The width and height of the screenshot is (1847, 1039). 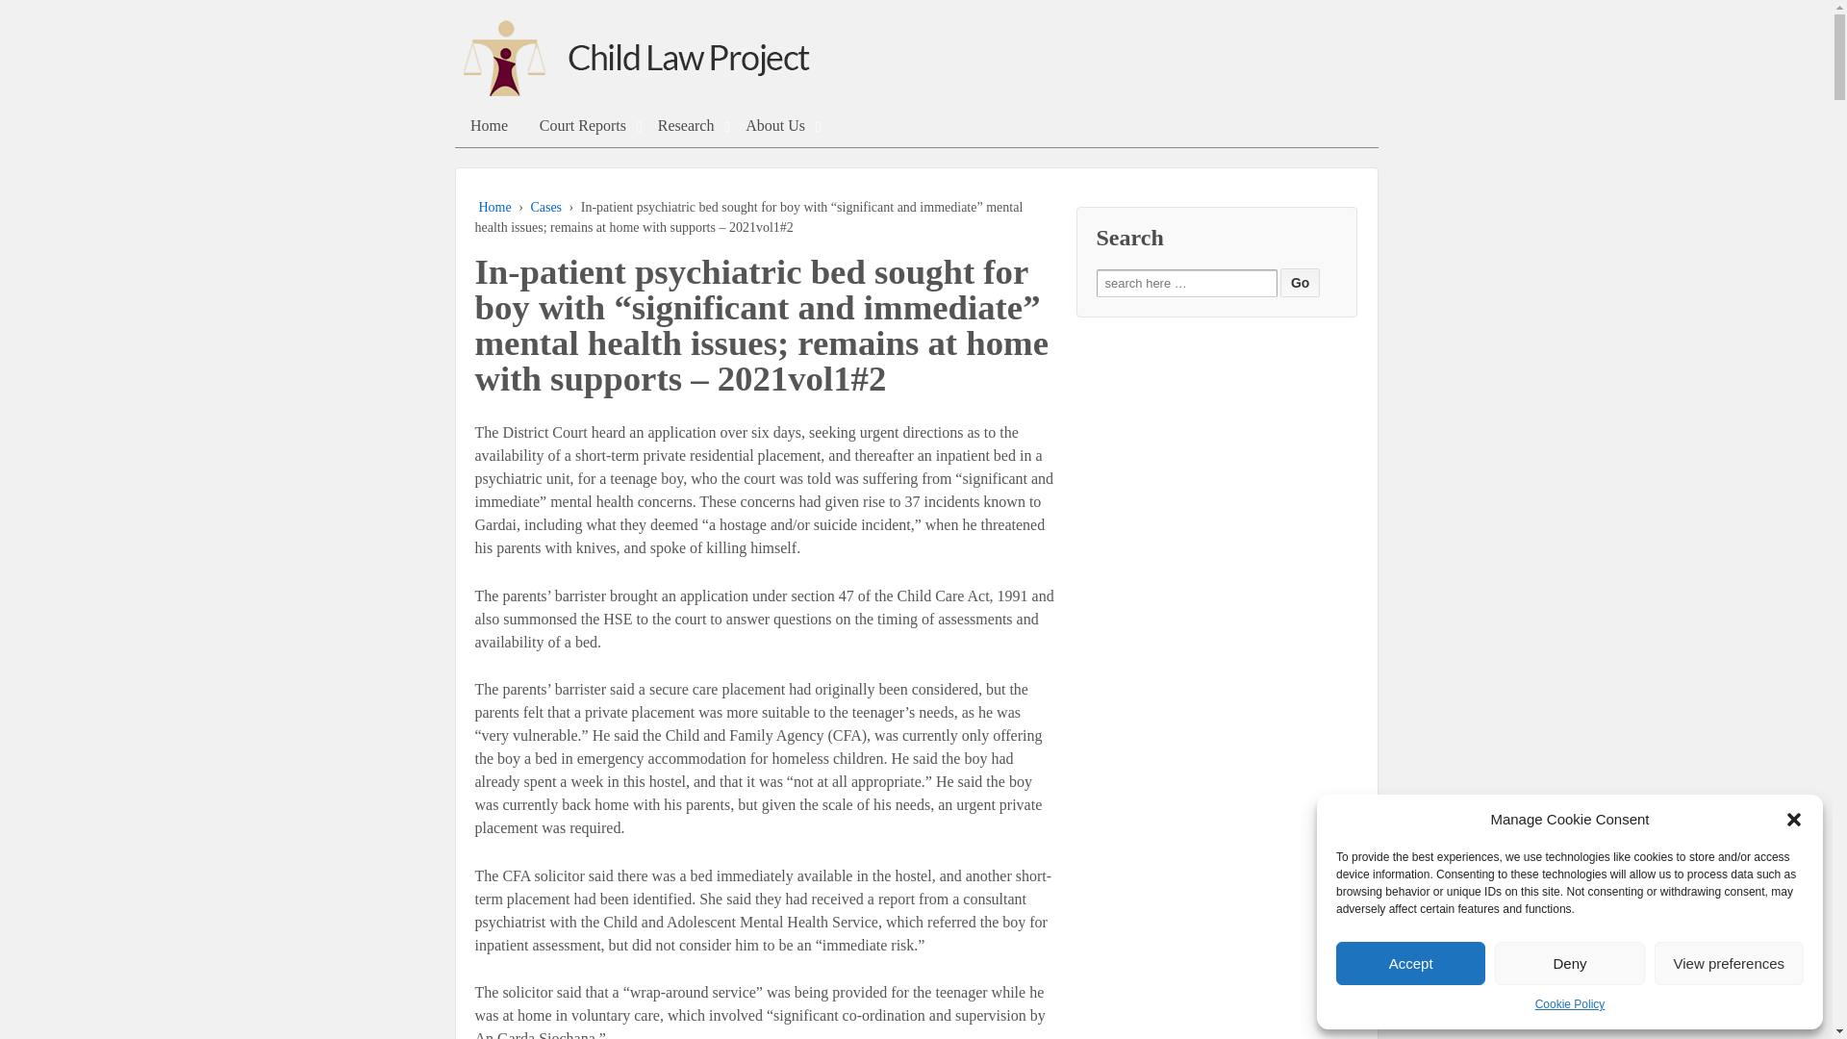 What do you see at coordinates (1300, 282) in the screenshot?
I see `Go` at bounding box center [1300, 282].